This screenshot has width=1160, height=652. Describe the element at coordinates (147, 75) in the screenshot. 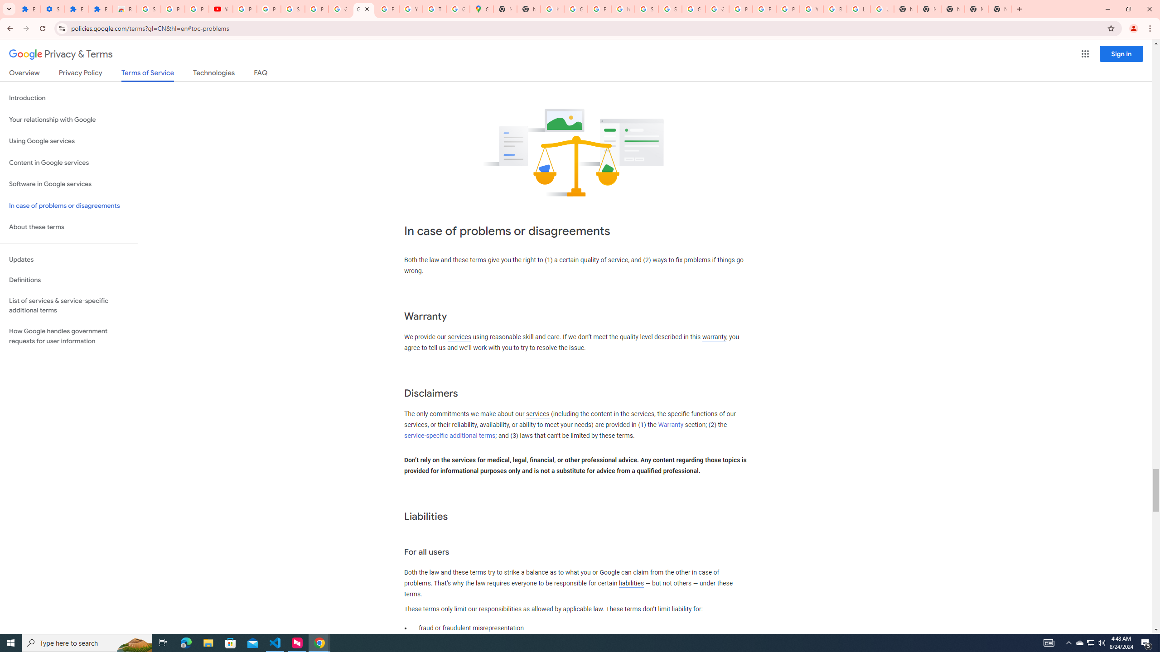

I see `Terms of Service` at that location.